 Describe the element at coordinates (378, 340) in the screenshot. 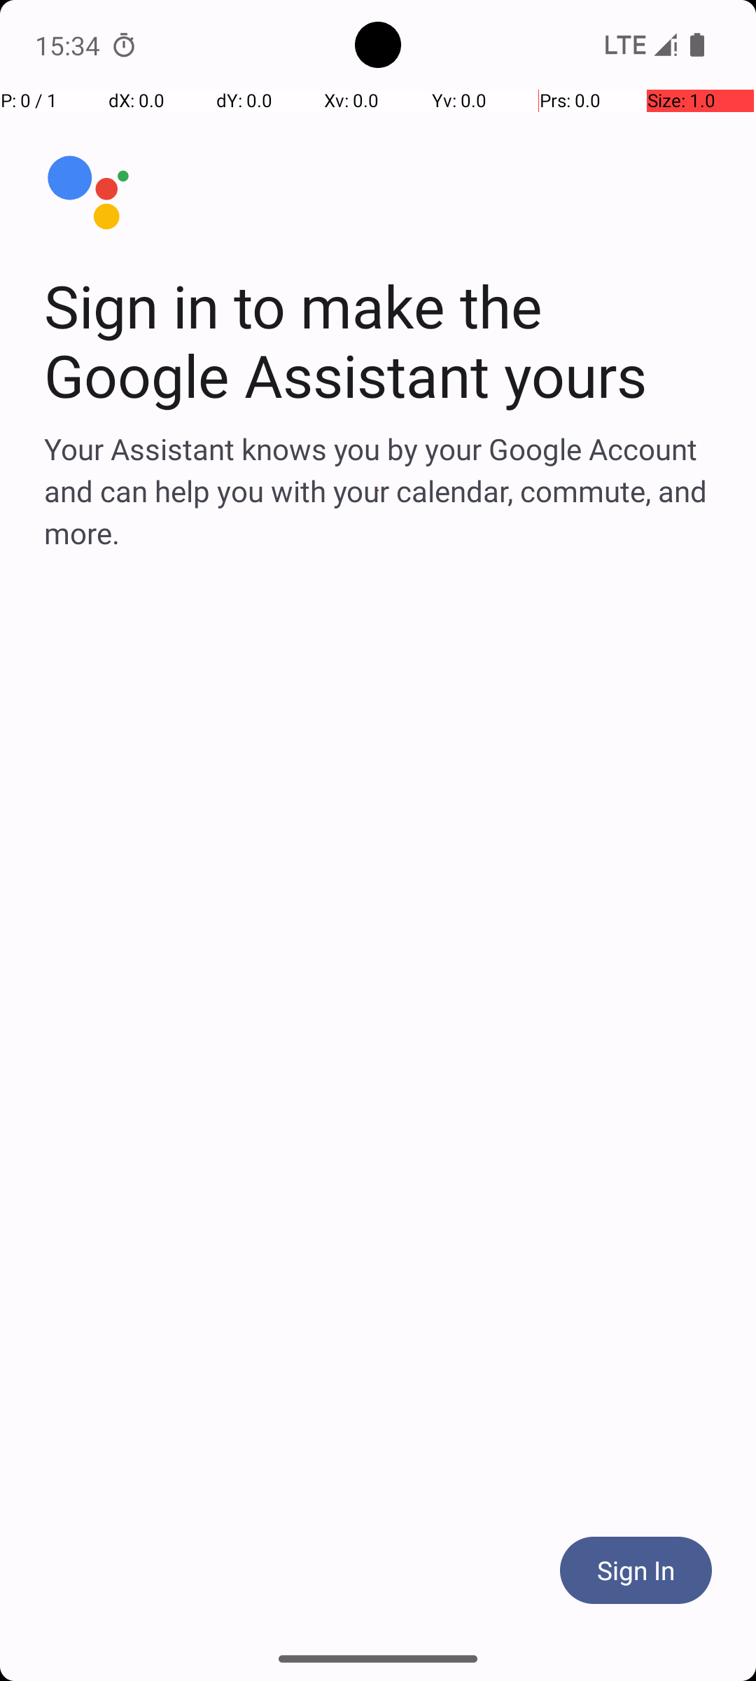

I see `Sign in to make the Google Assistant yours` at that location.